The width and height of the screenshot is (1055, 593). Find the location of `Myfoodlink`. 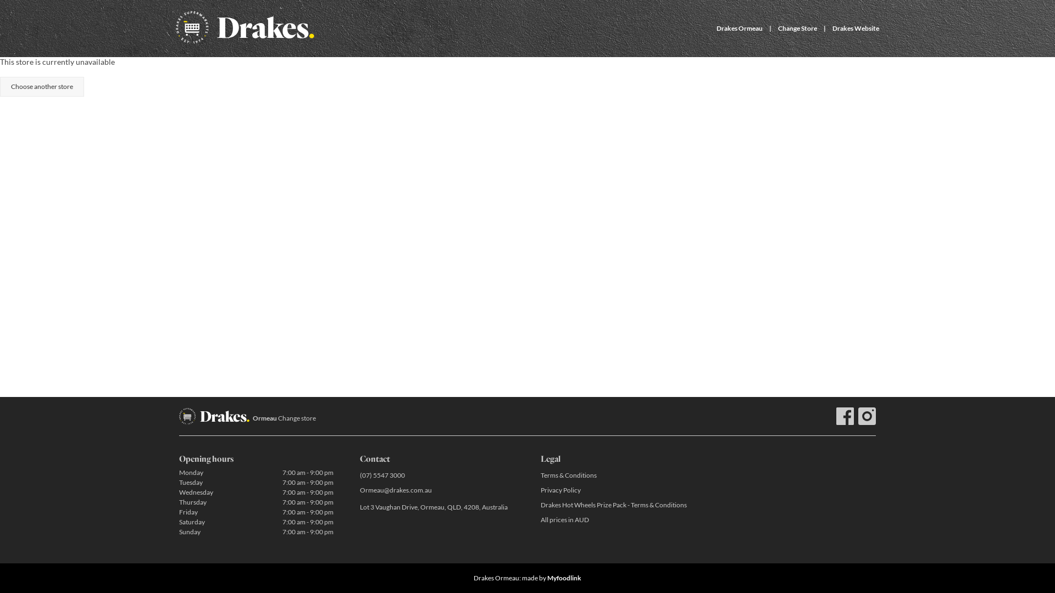

Myfoodlink is located at coordinates (564, 578).